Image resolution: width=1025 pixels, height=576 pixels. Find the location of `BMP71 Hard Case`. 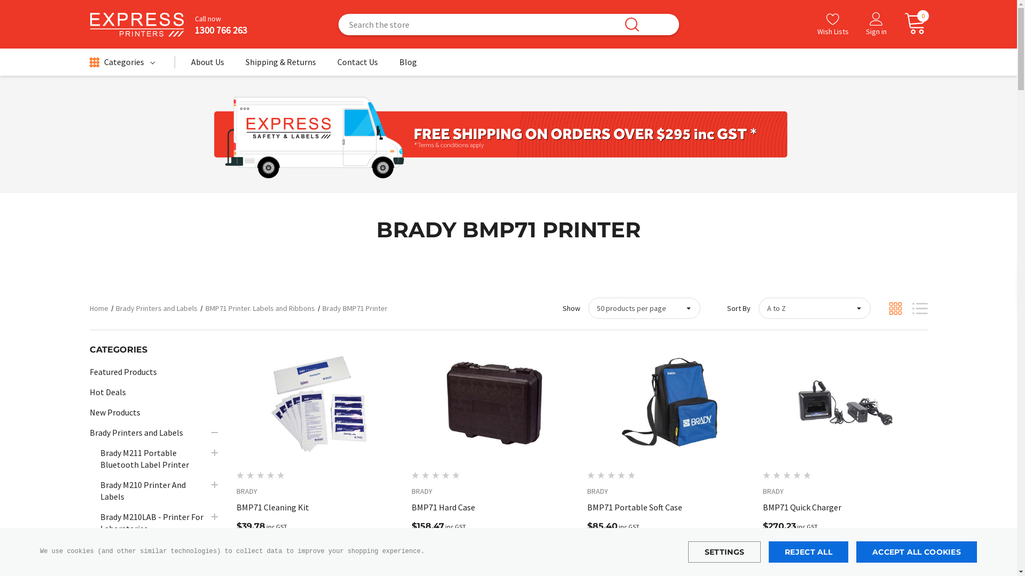

BMP71 Hard Case is located at coordinates (494, 507).